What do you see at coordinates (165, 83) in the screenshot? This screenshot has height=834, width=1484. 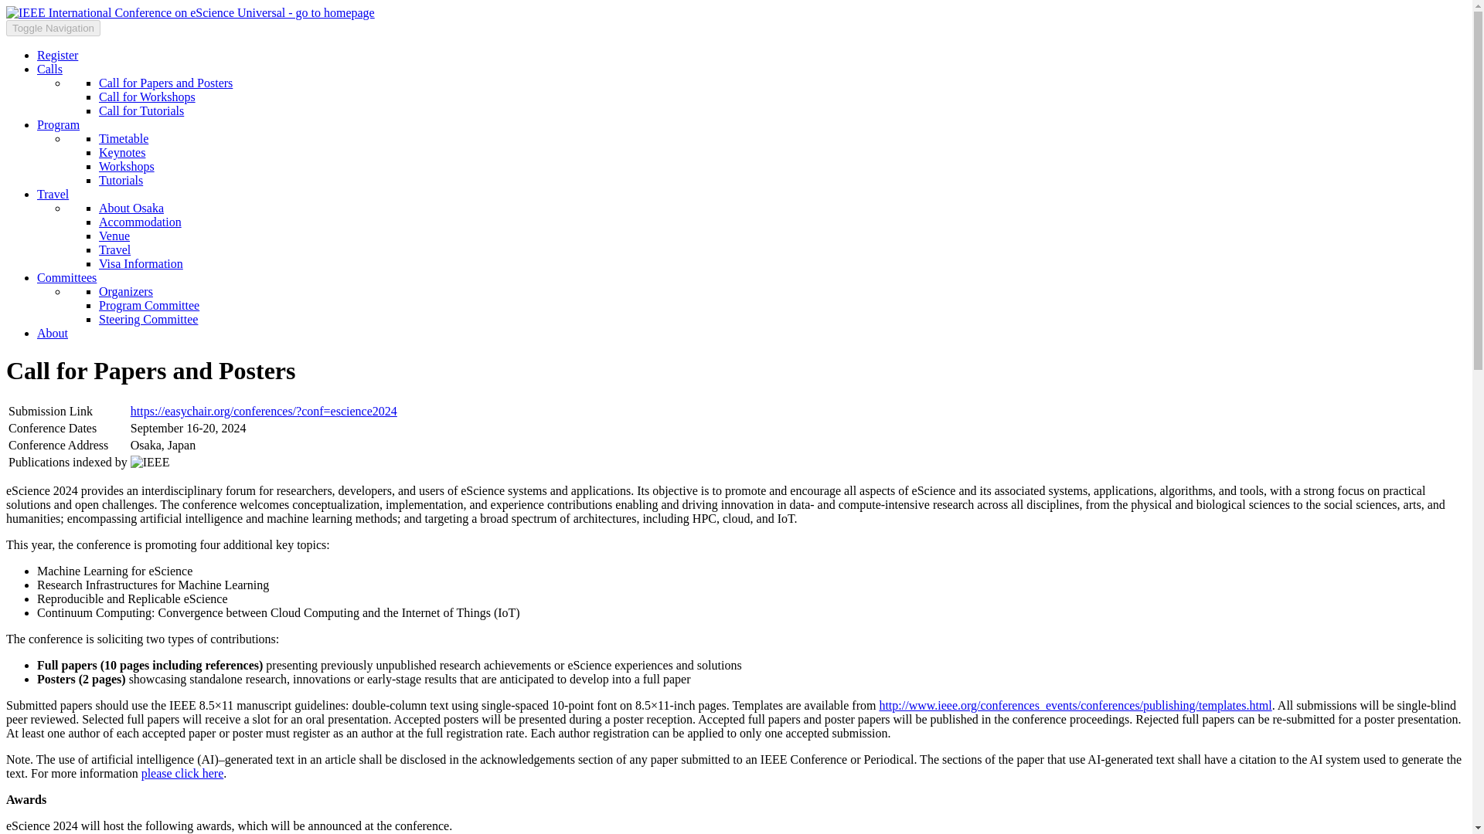 I see `Call for Papers and Posters` at bounding box center [165, 83].